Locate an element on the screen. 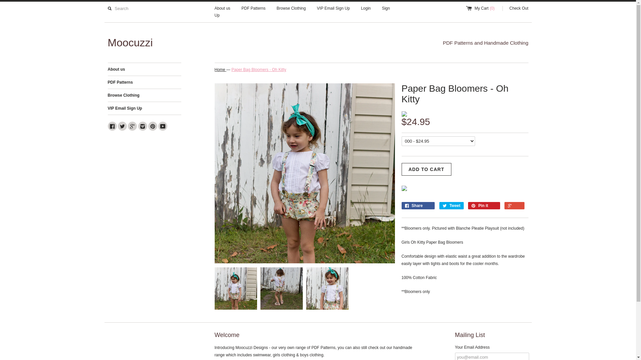 Image resolution: width=641 pixels, height=360 pixels. Moocuzzi is located at coordinates (213, 43).